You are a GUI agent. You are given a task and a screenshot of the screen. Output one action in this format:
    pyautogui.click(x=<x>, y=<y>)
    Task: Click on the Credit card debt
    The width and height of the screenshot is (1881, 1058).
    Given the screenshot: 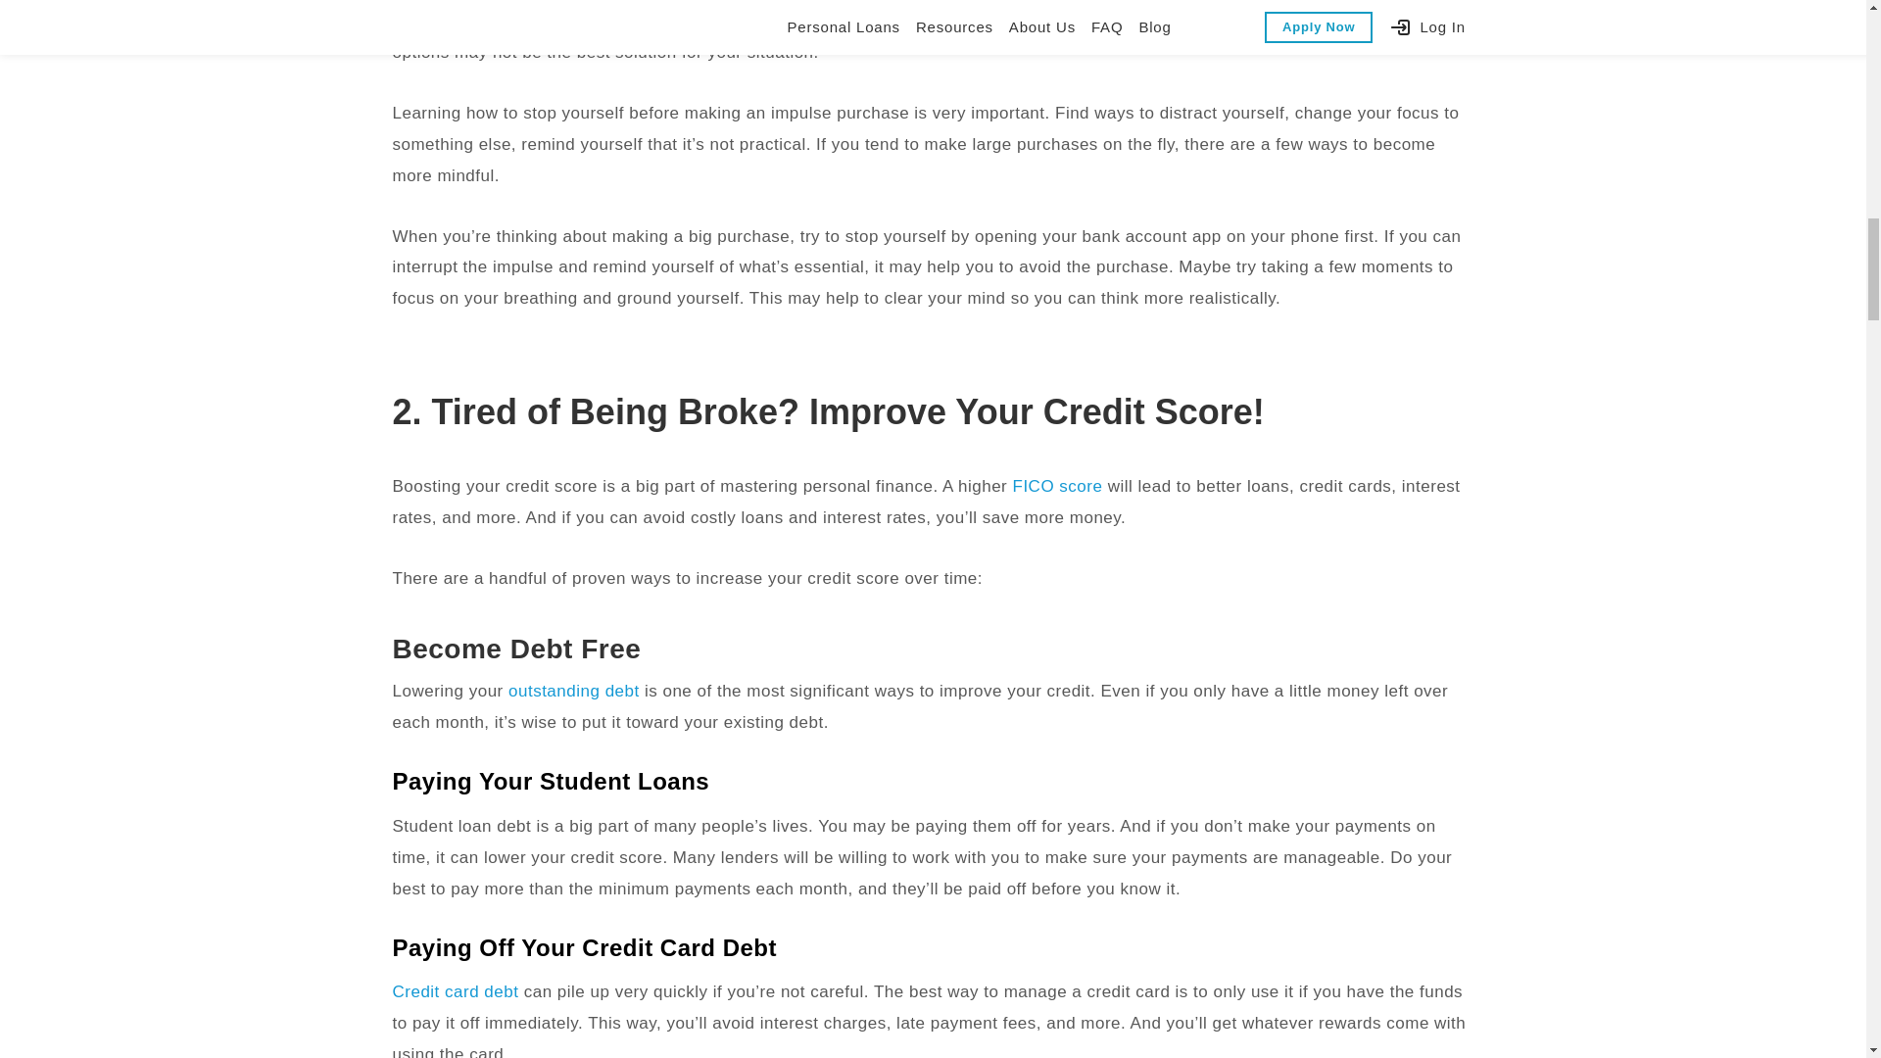 What is the action you would take?
    pyautogui.click(x=455, y=991)
    